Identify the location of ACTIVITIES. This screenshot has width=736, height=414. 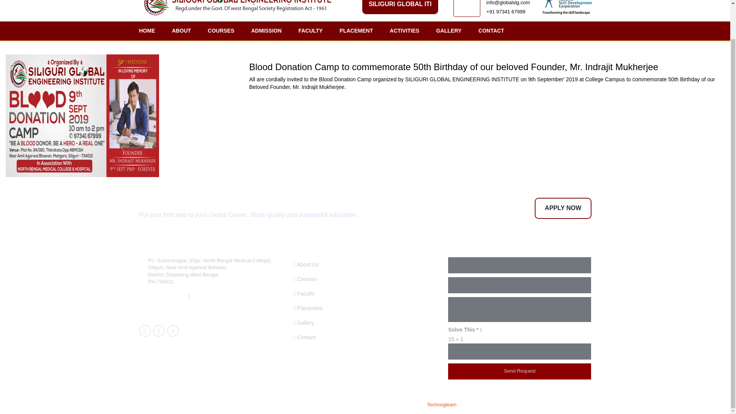
(404, 31).